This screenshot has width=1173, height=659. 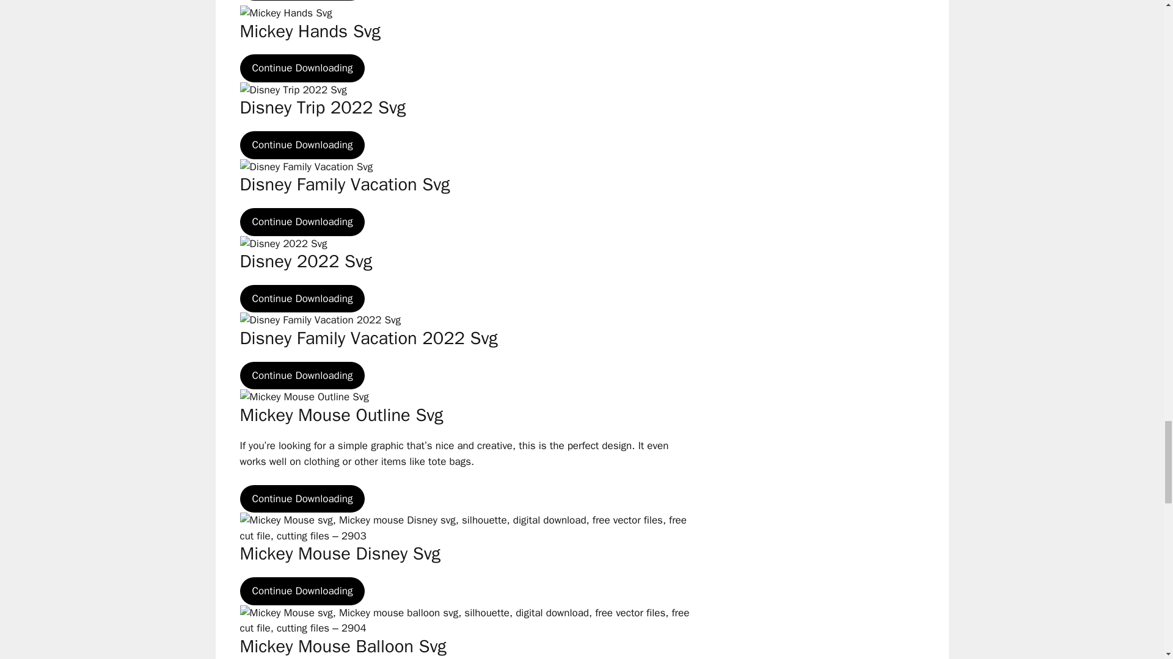 What do you see at coordinates (302, 145) in the screenshot?
I see `Continue Downloading` at bounding box center [302, 145].